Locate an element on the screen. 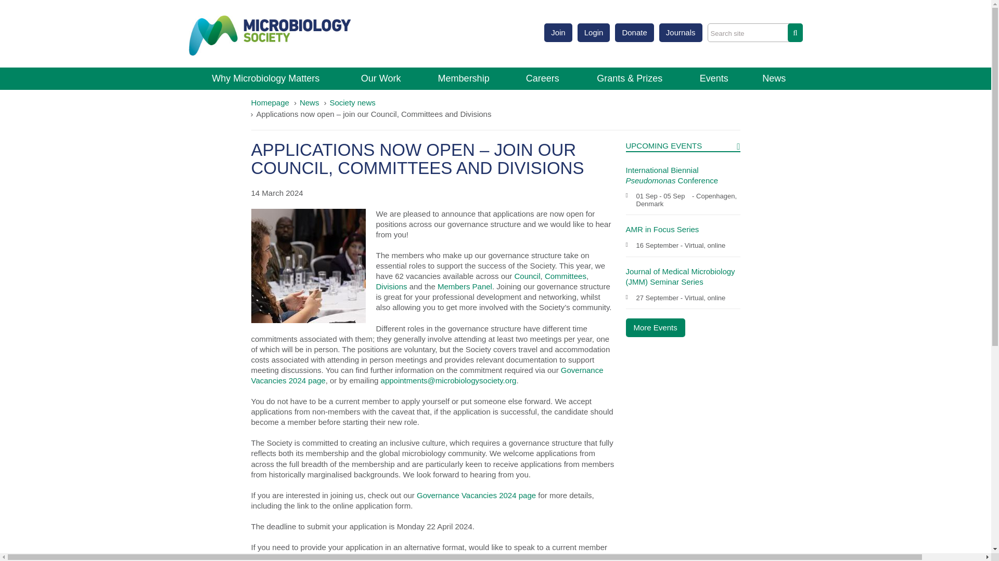 The image size is (999, 561). Login is located at coordinates (594, 33).